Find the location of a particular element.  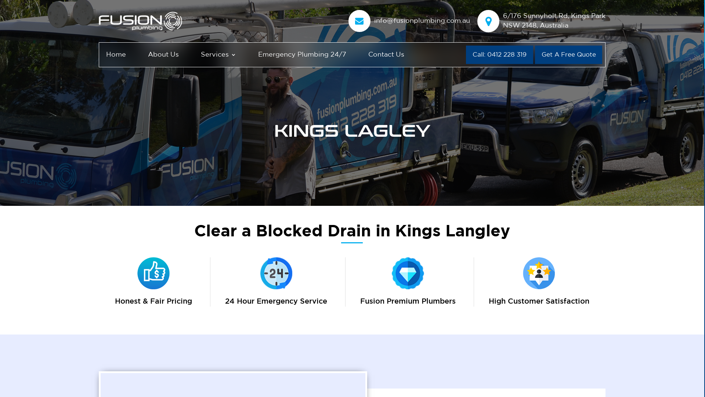

Emergency Plumbing 24/7 is located at coordinates (302, 56).